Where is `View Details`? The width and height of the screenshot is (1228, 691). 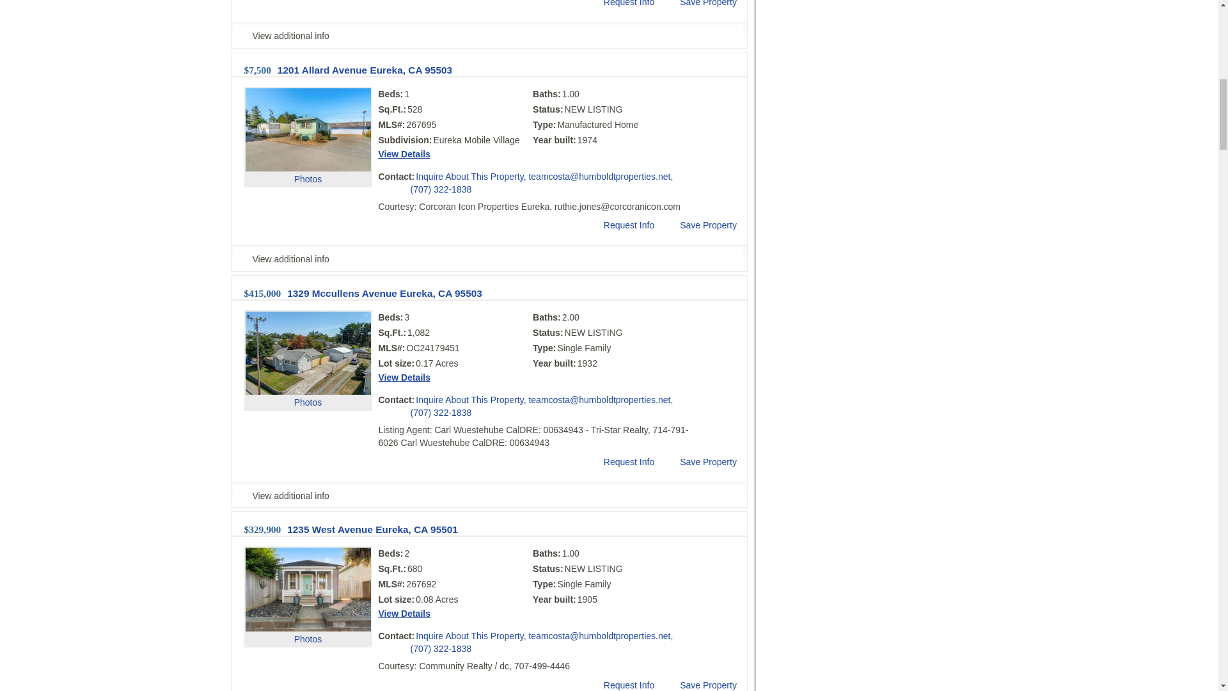 View Details is located at coordinates (404, 154).